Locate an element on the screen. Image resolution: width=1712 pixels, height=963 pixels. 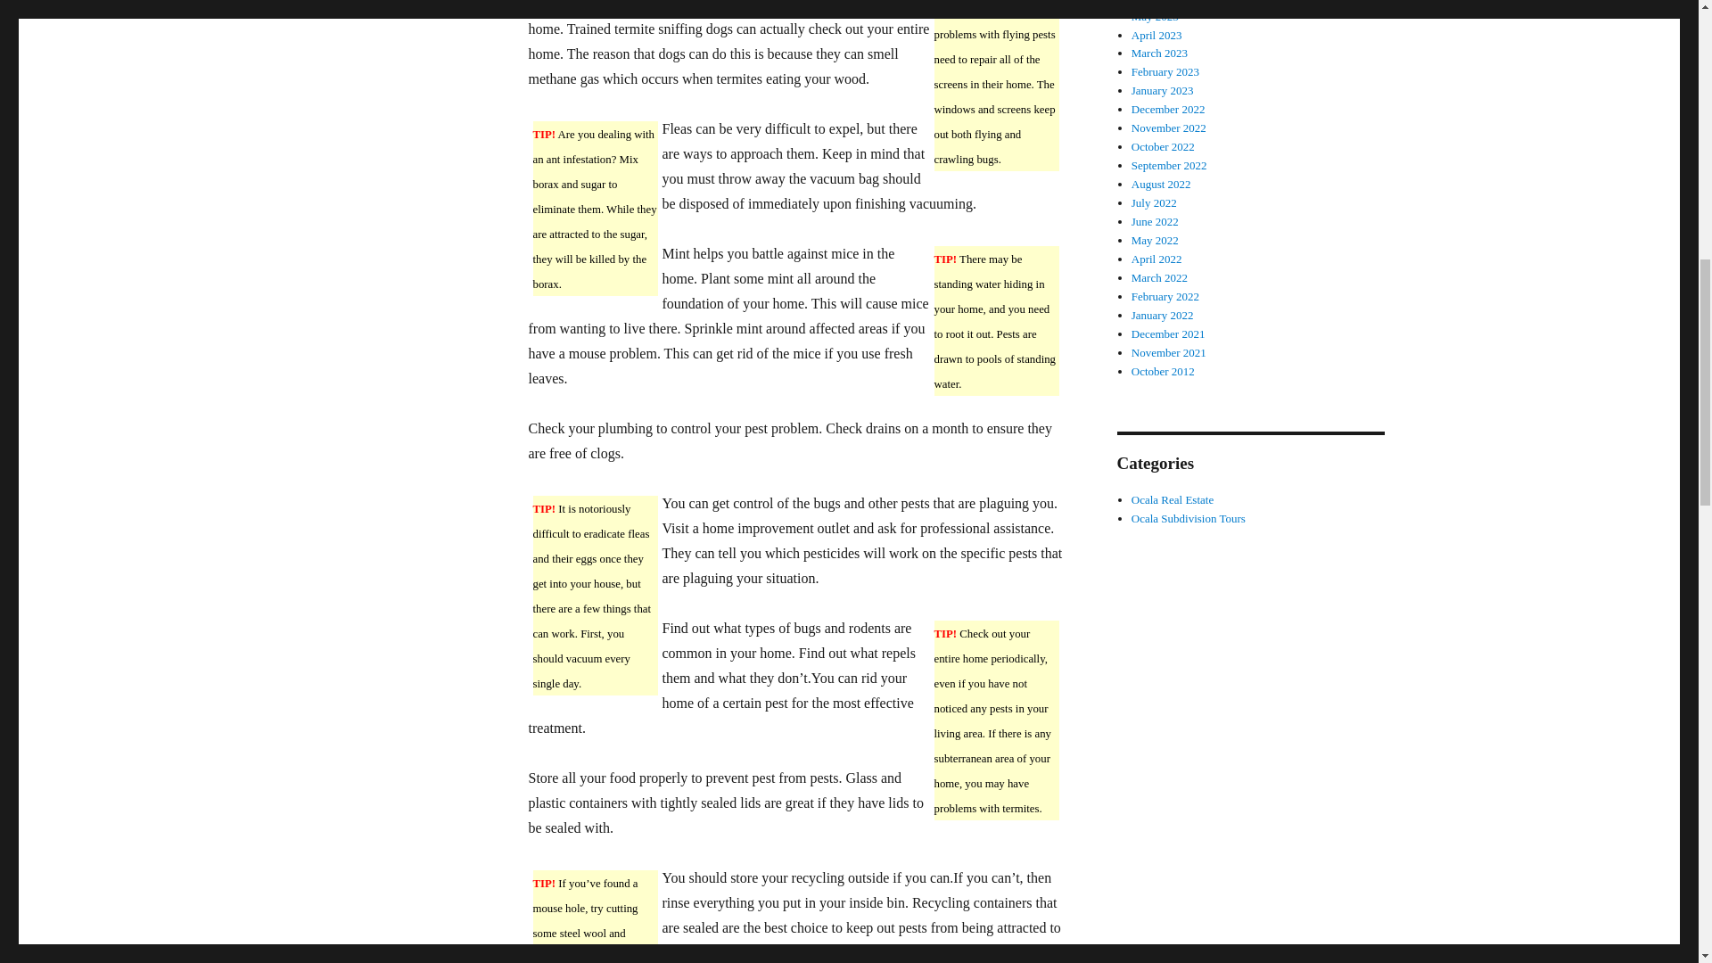
May 2023 is located at coordinates (1156, 16).